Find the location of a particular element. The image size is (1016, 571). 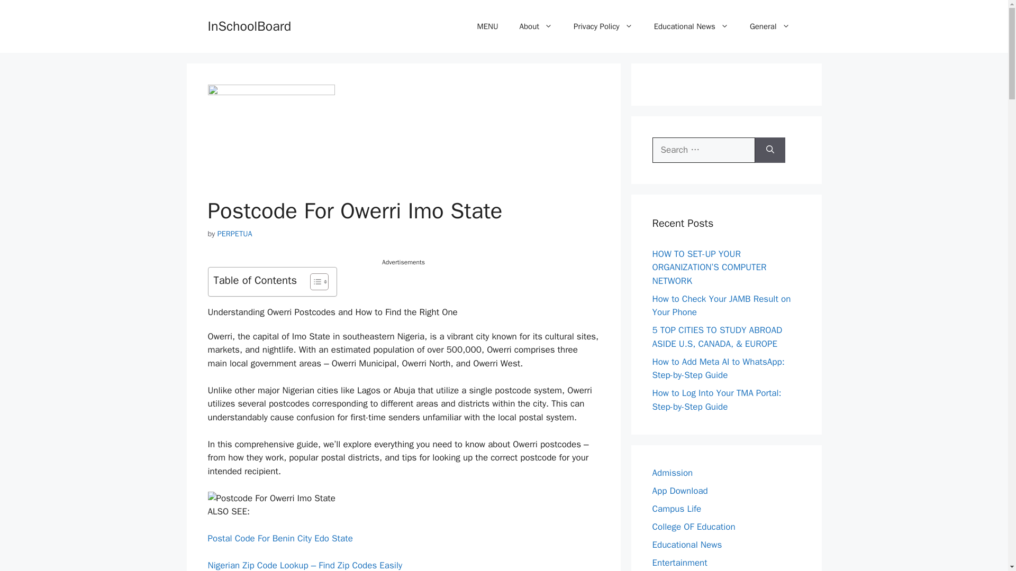

MENU is located at coordinates (487, 26).